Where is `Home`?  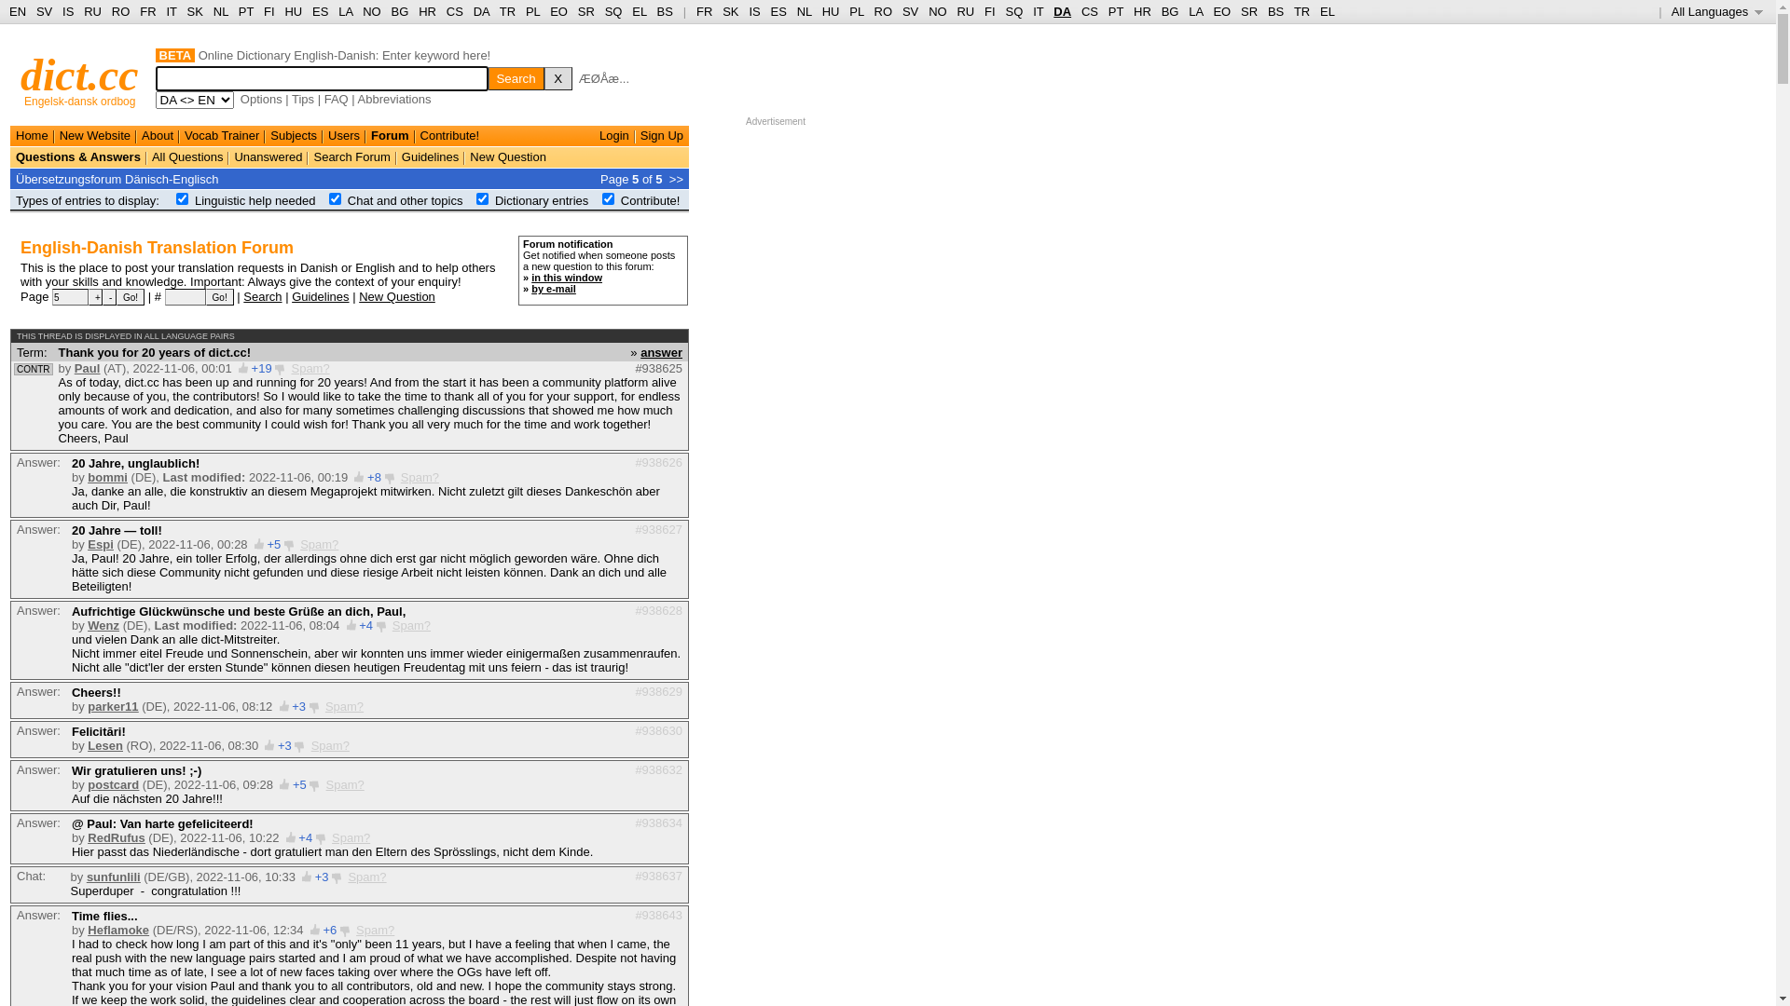 Home is located at coordinates (32, 136).